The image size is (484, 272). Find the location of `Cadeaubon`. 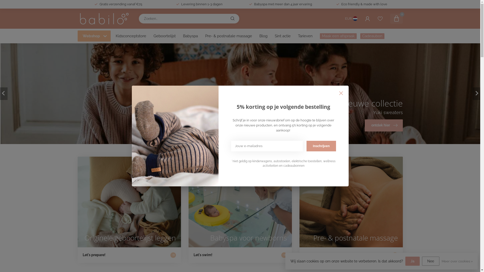

Cadeaubon is located at coordinates (372, 36).